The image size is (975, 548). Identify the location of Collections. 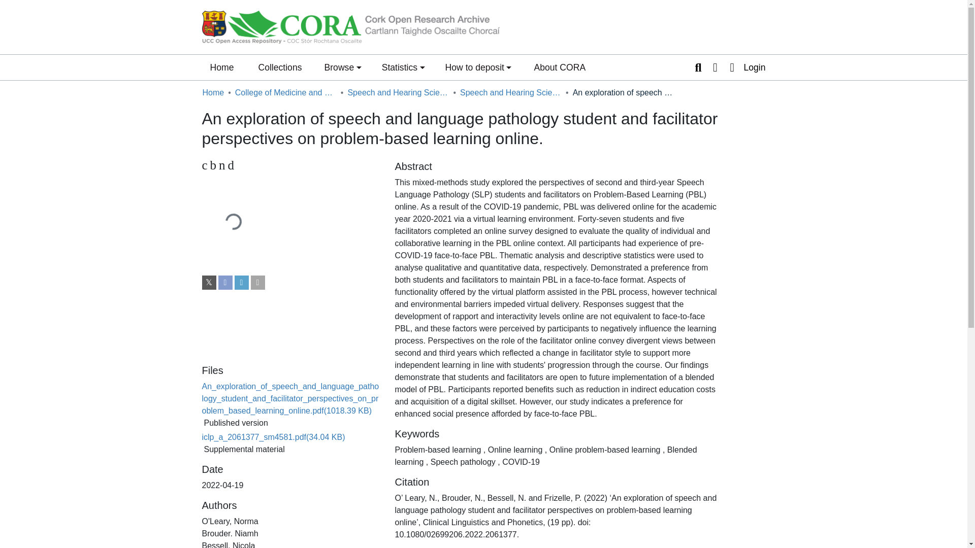
(279, 67).